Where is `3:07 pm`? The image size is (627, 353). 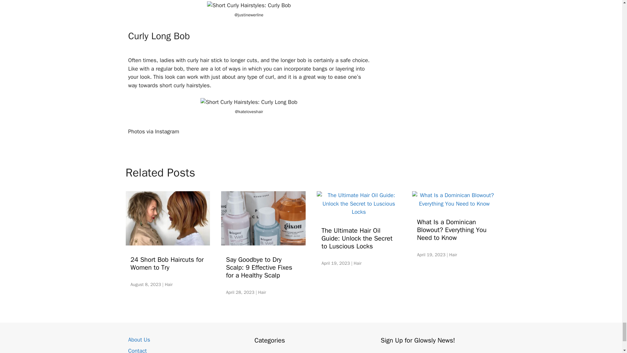 3:07 pm is located at coordinates (240, 292).